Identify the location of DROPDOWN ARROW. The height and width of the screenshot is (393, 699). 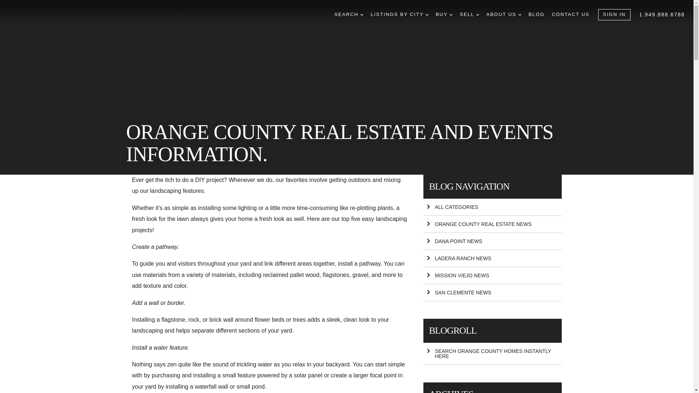
(520, 15).